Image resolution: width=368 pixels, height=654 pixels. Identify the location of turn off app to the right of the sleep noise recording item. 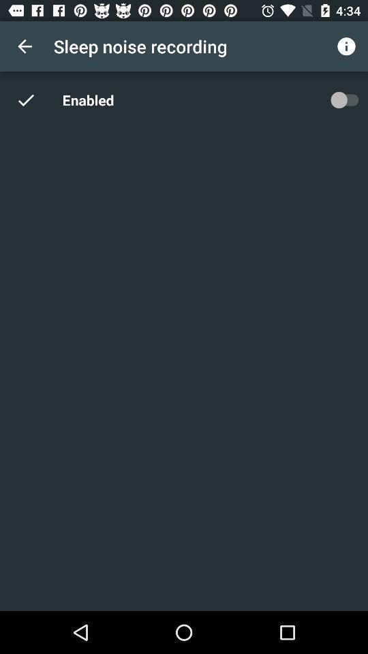
(346, 46).